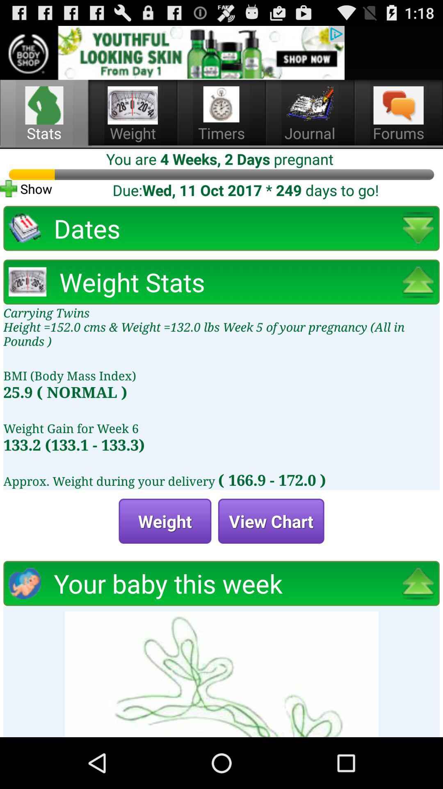 The image size is (443, 789). I want to click on advertisement option, so click(172, 53).